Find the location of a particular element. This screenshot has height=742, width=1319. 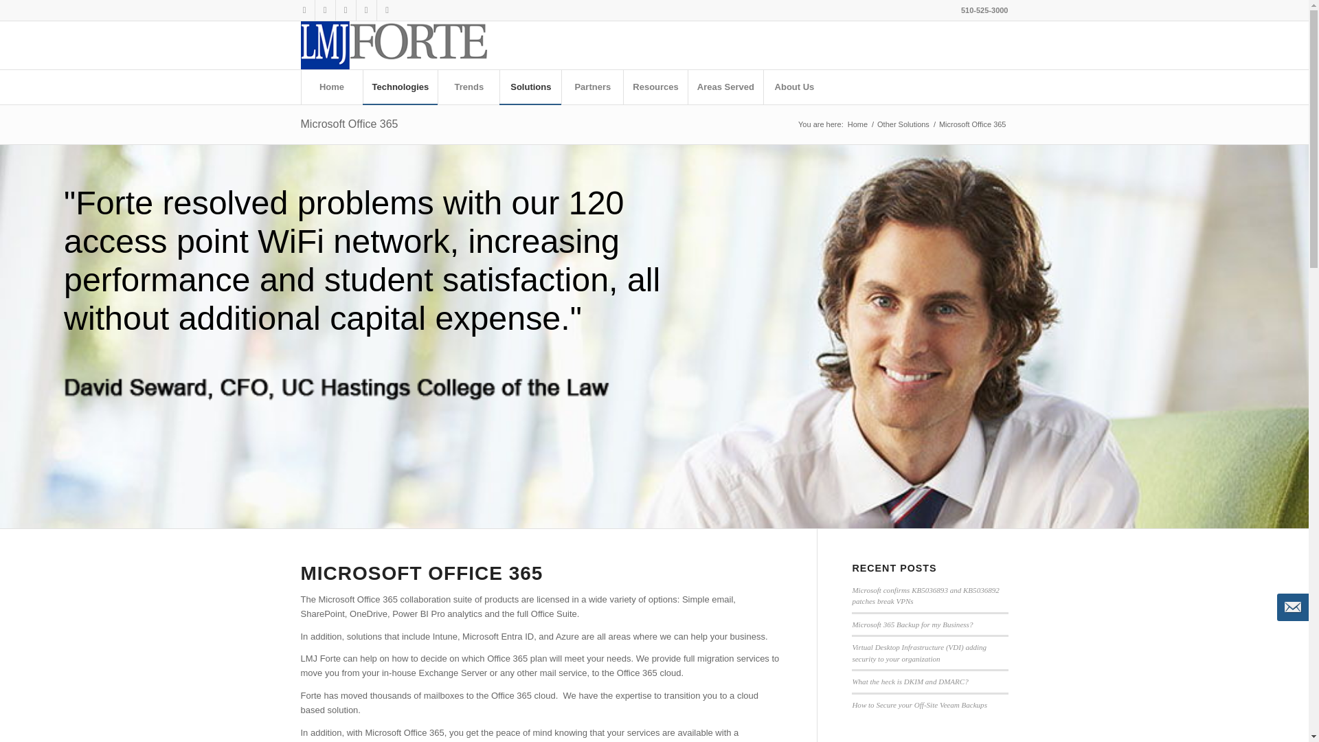

Facebook is located at coordinates (324, 10).